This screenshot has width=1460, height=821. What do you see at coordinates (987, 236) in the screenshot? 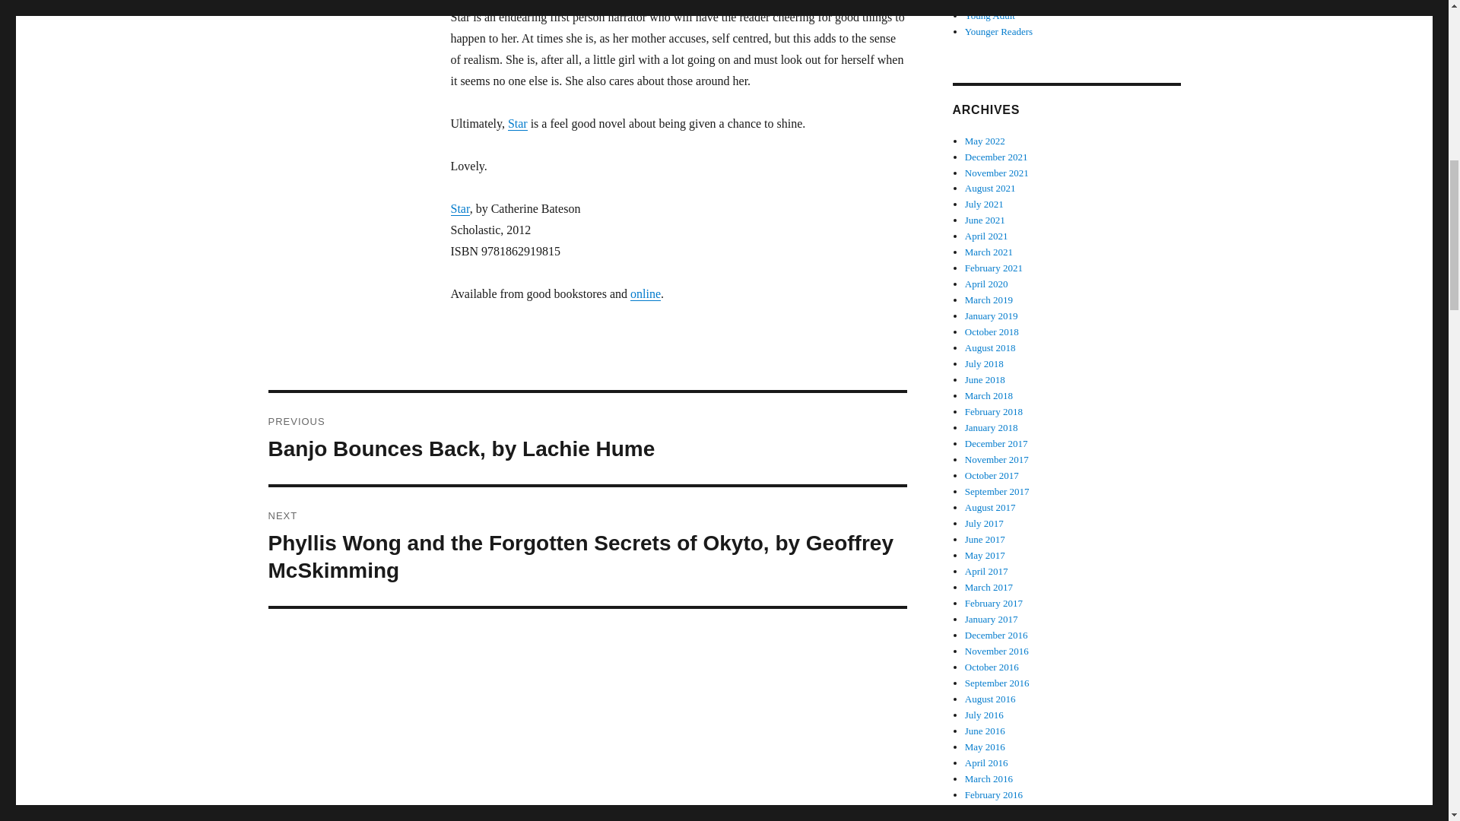
I see `April 2021` at bounding box center [987, 236].